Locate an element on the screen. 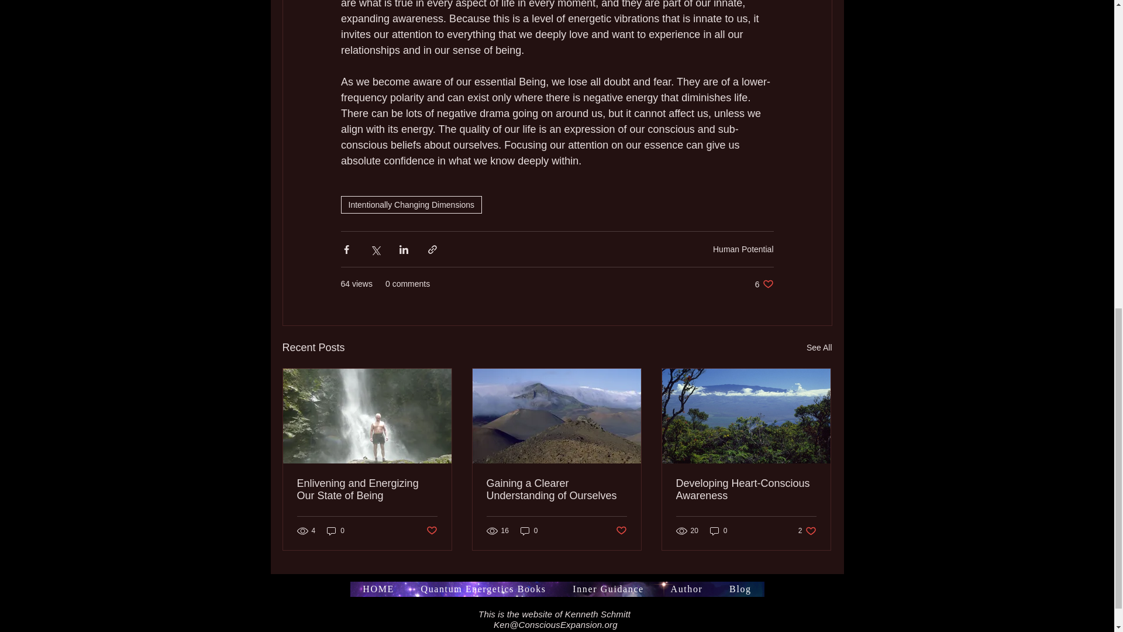 The width and height of the screenshot is (1123, 632). See All is located at coordinates (739, 589).